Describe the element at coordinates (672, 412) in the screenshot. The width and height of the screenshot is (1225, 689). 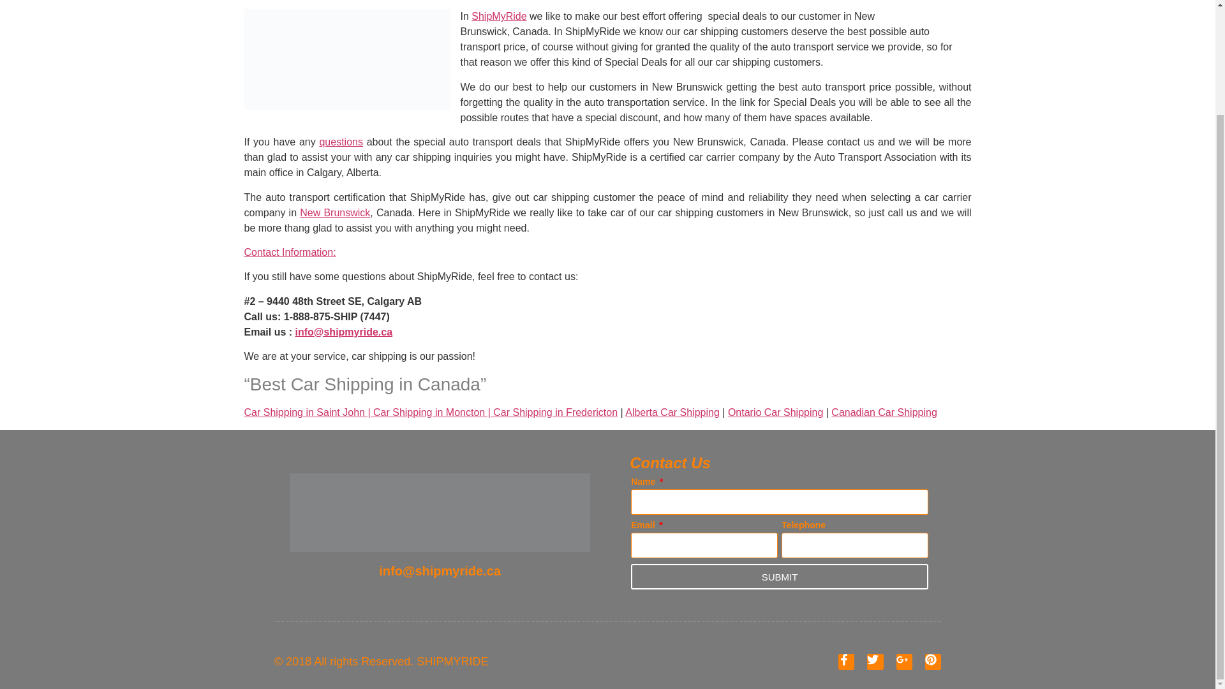
I see `Start with Car Shipping Service in Alberta Canada` at that location.